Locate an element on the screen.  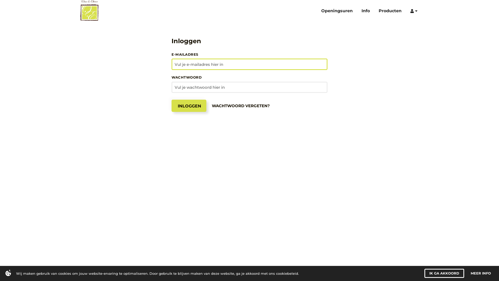
MEER INFO is located at coordinates (481, 273).